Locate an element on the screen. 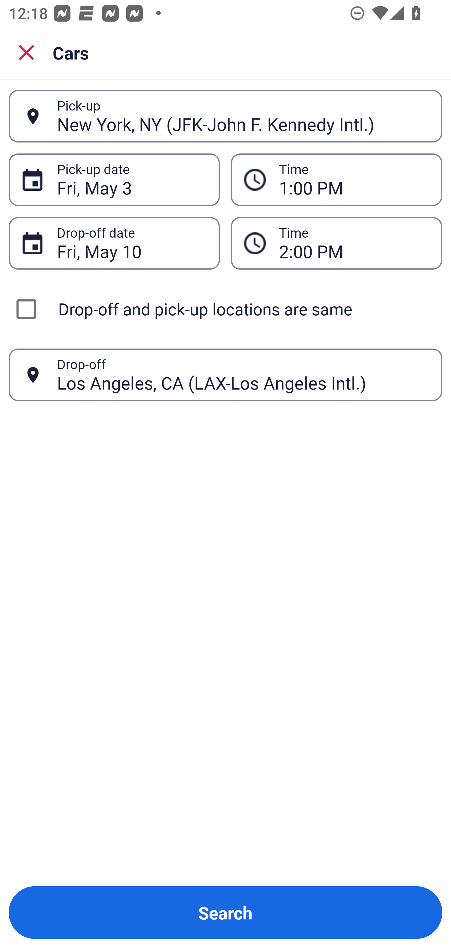  Fri, May 10 Drop-off date is located at coordinates (114, 243).